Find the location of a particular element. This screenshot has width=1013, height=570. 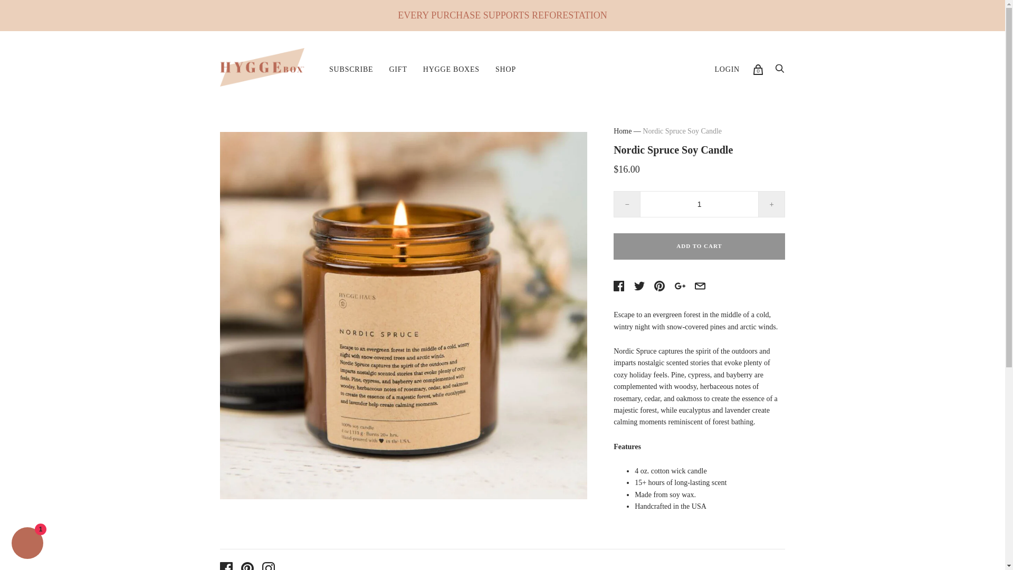

Pinterest is located at coordinates (247, 566).